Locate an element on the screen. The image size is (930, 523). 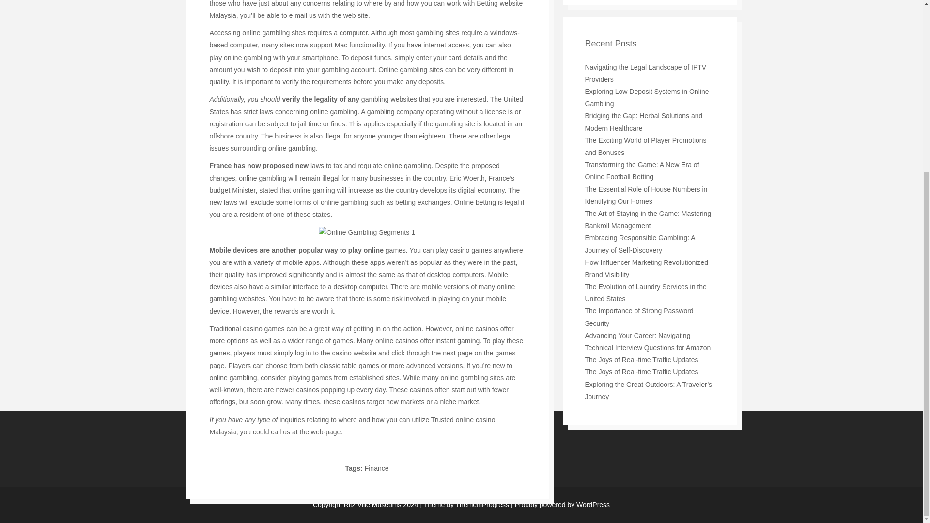
Finance is located at coordinates (376, 468).